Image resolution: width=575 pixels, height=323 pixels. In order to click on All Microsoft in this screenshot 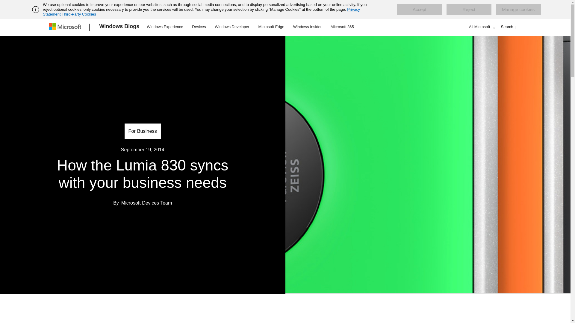, I will do `click(481, 27)`.